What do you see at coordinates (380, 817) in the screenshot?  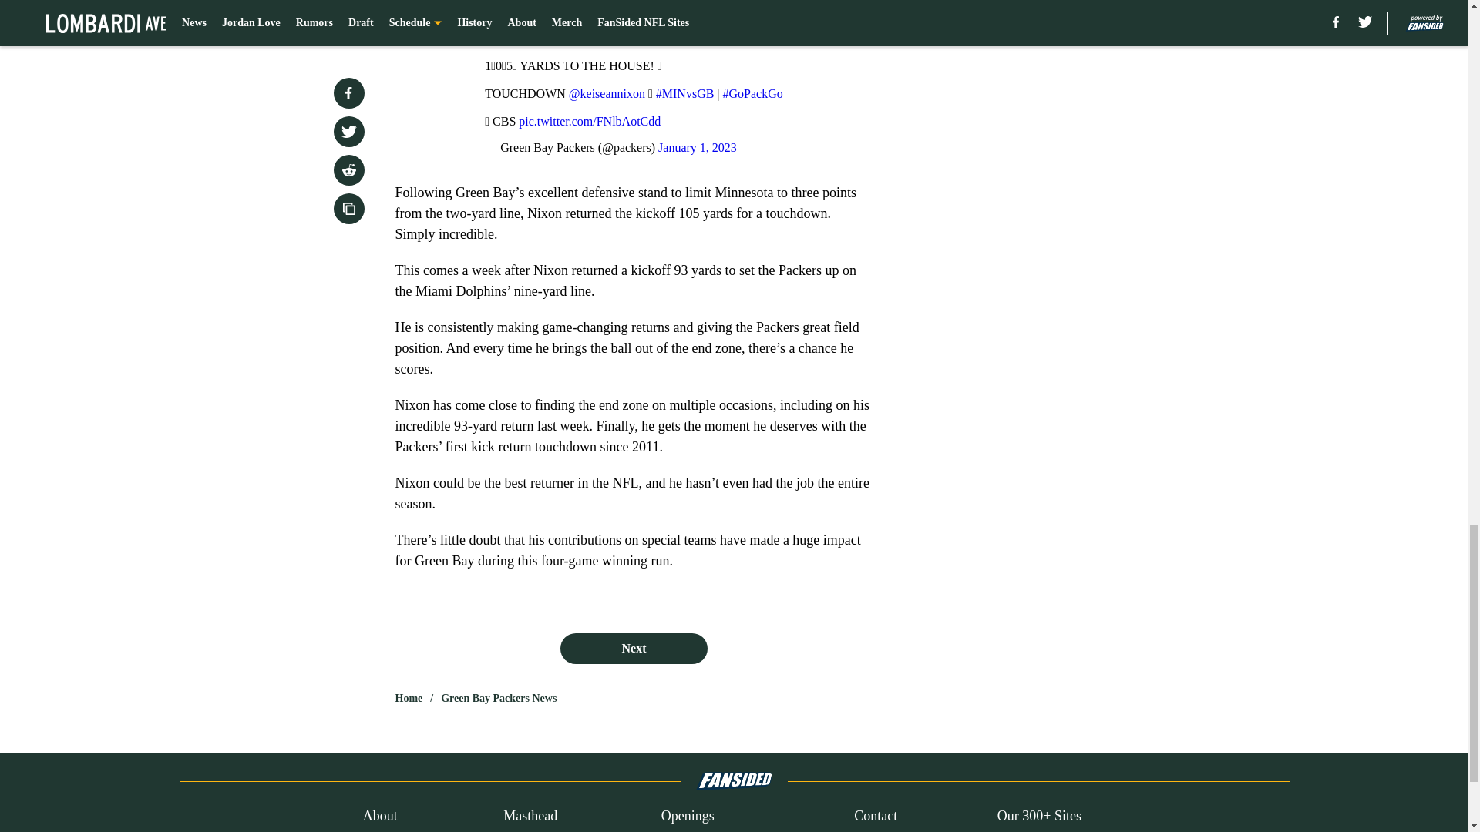 I see `About` at bounding box center [380, 817].